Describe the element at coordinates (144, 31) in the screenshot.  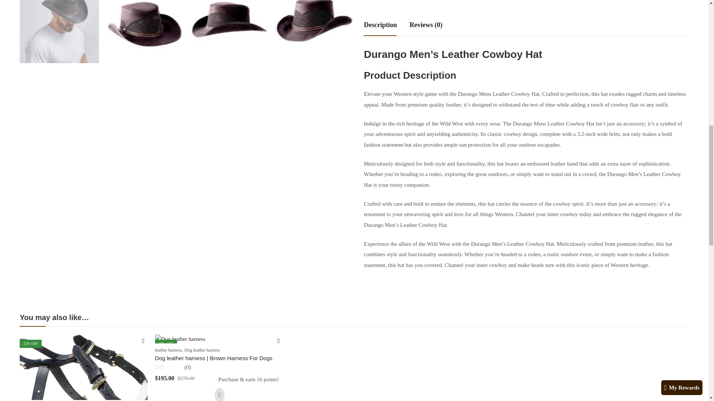
I see `WLG-230173` at that location.